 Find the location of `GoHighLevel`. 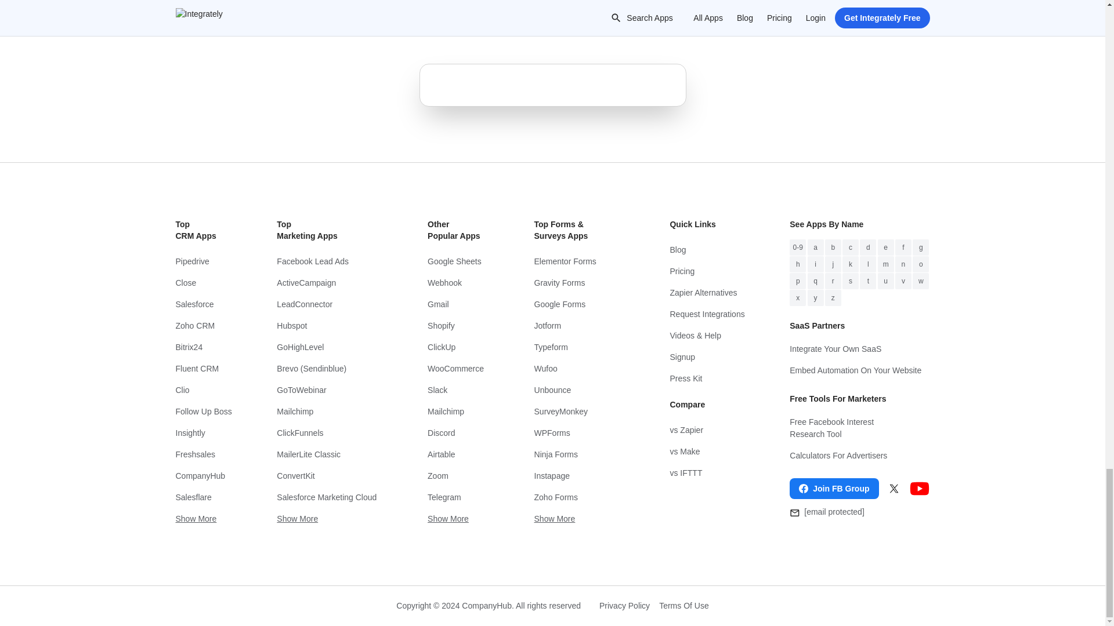

GoHighLevel is located at coordinates (329, 347).